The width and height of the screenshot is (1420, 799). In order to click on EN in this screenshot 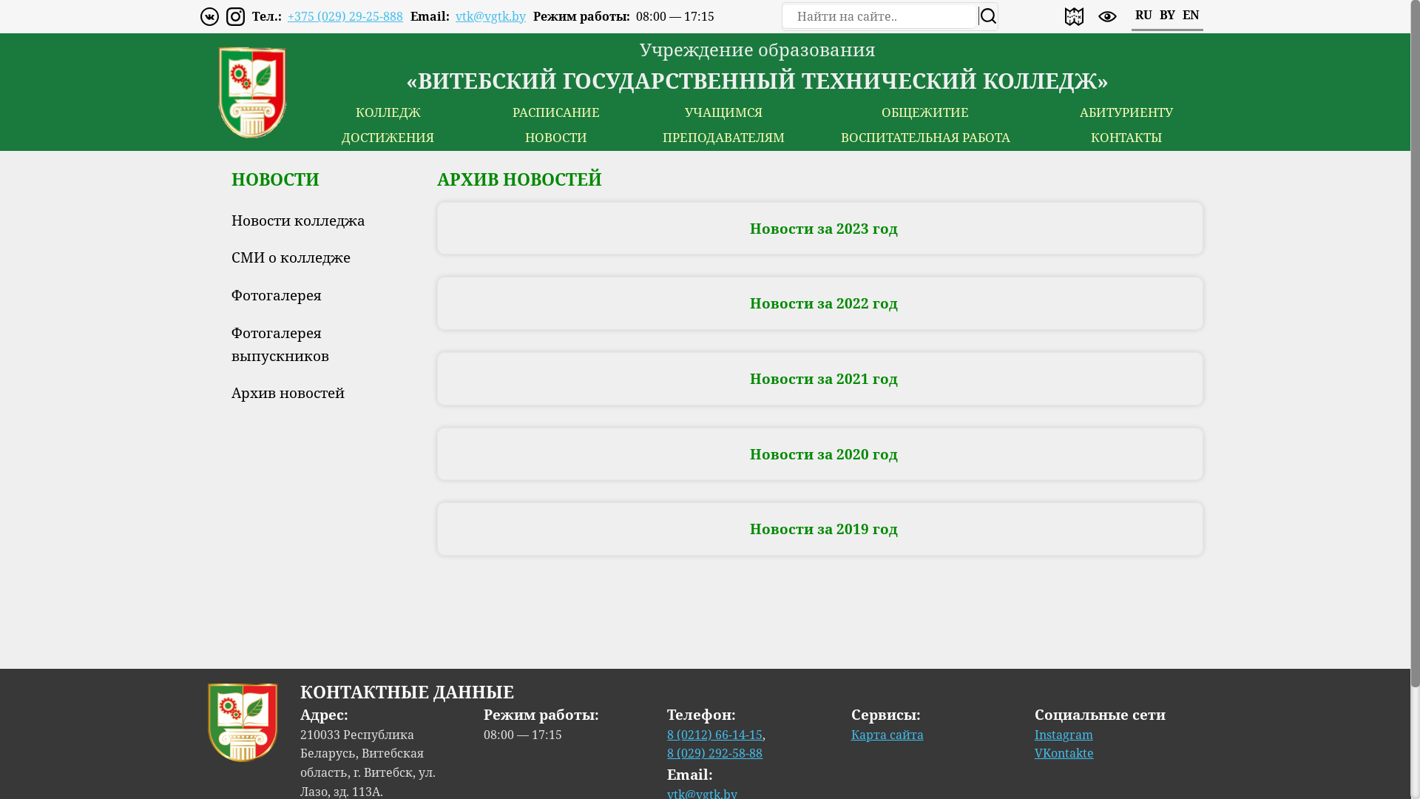, I will do `click(1191, 15)`.